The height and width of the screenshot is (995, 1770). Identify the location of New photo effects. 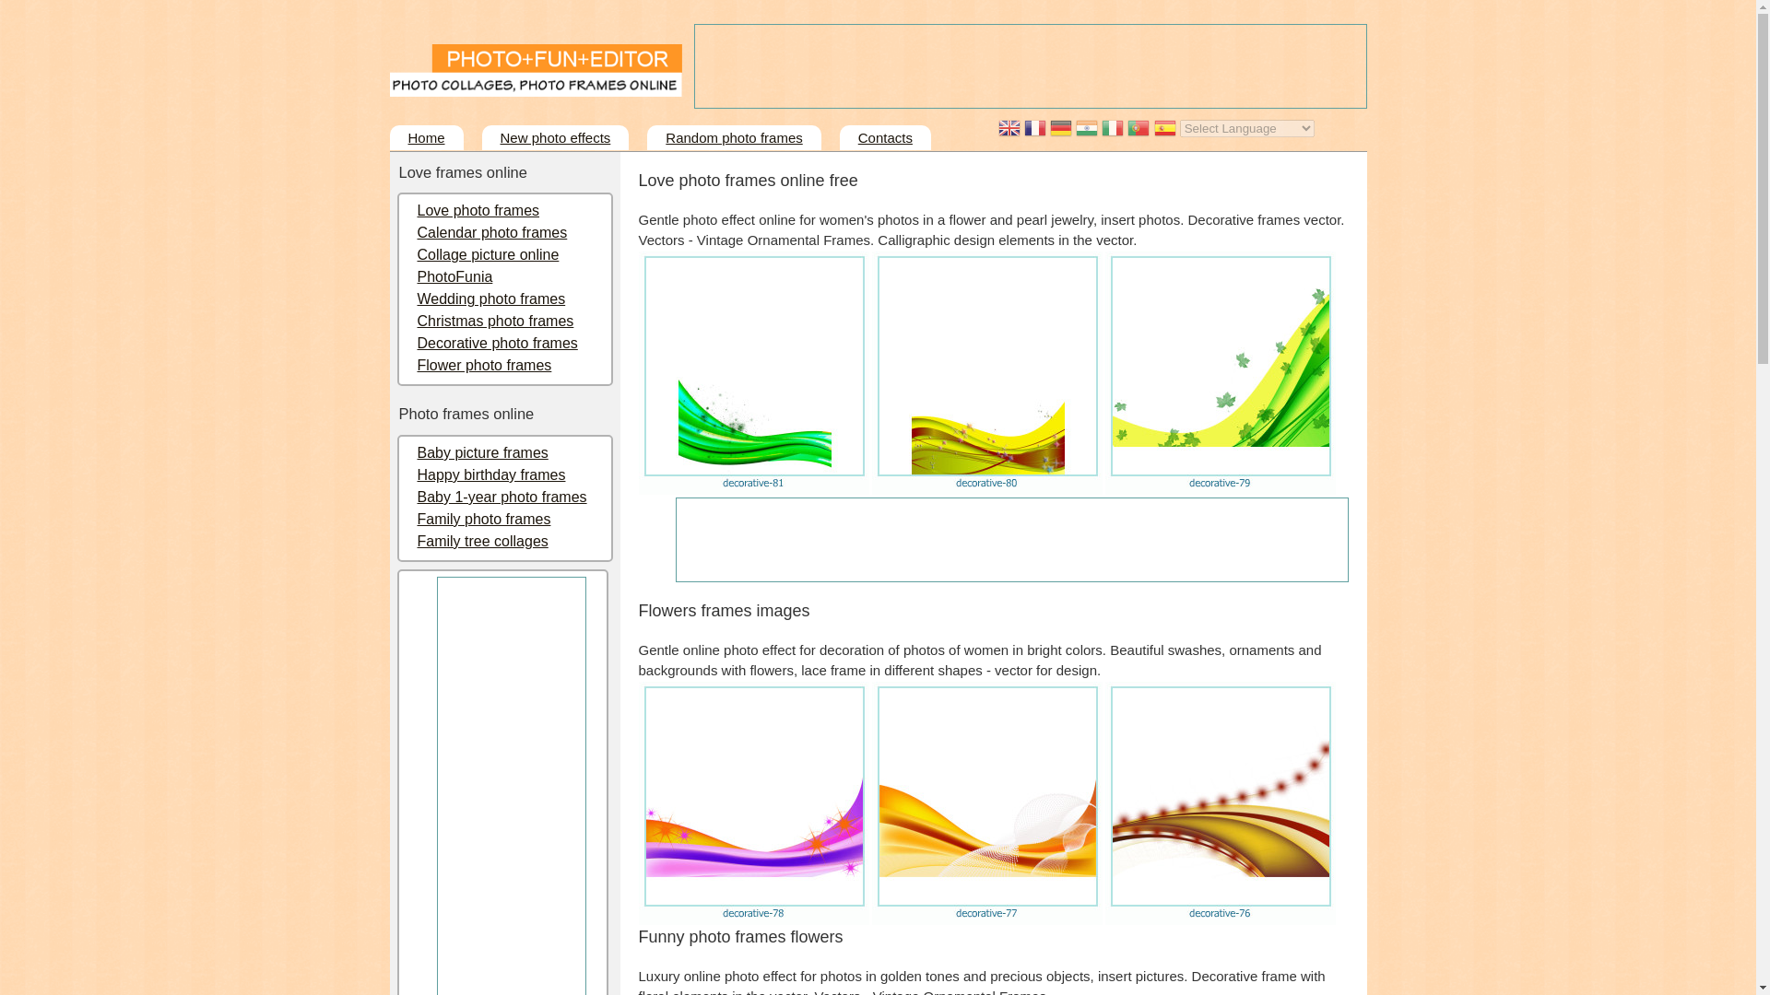
(555, 138).